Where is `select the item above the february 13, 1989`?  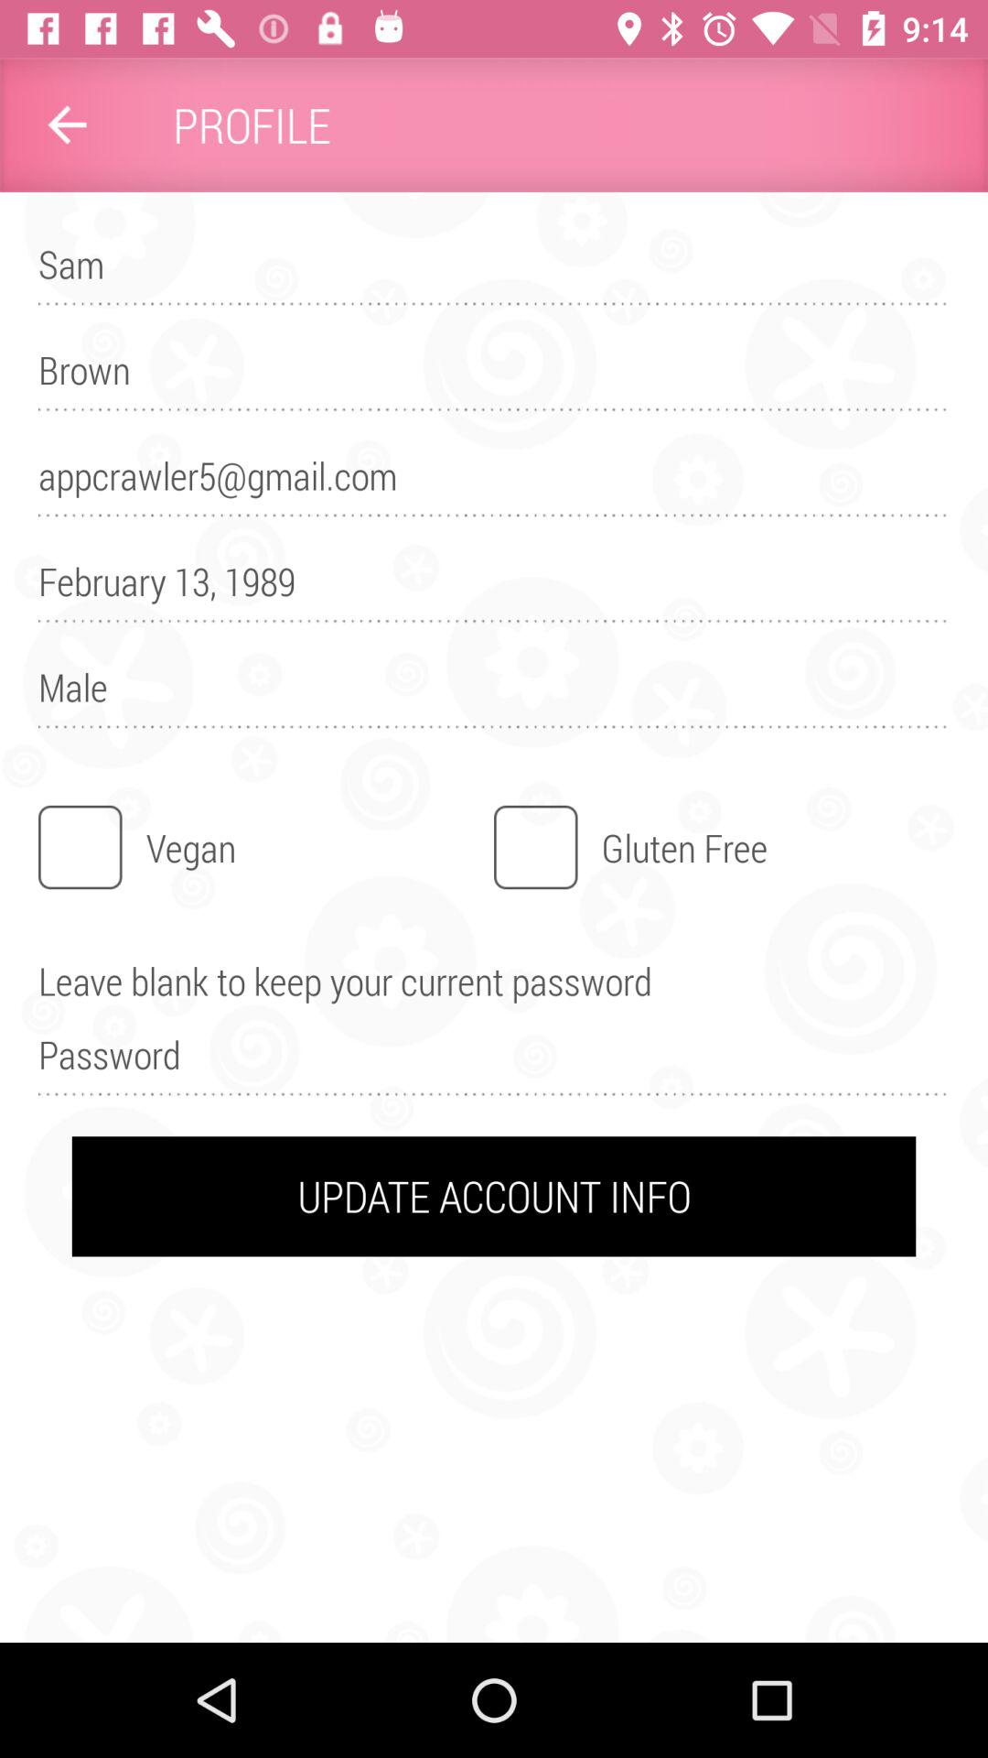 select the item above the february 13, 1989 is located at coordinates (494, 483).